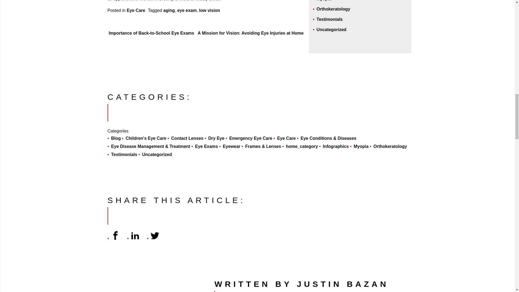 This screenshot has height=292, width=519. I want to click on aging, so click(169, 10).